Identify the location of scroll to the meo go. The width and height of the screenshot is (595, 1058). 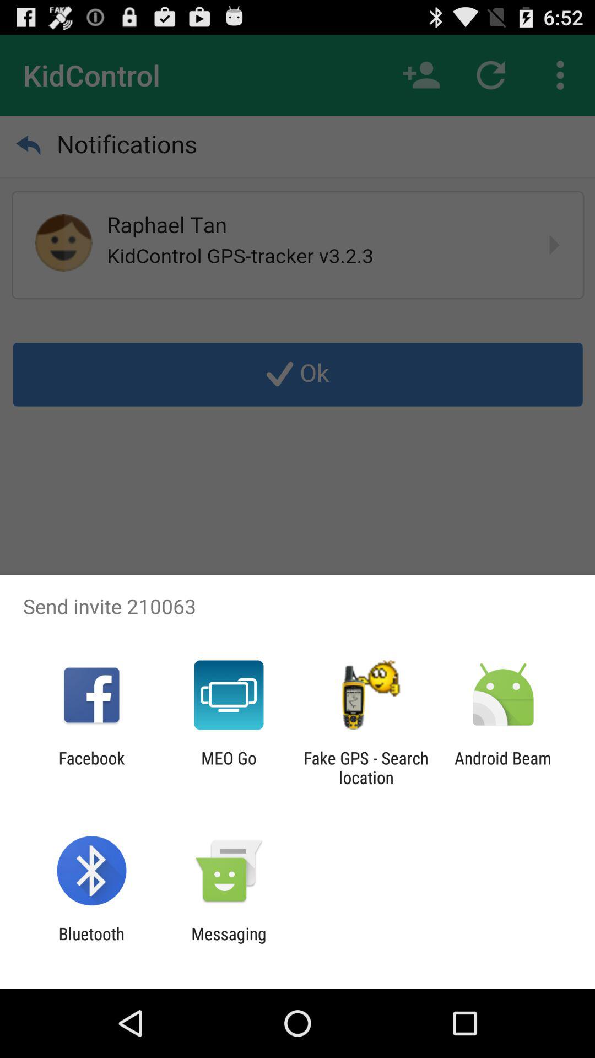
(229, 768).